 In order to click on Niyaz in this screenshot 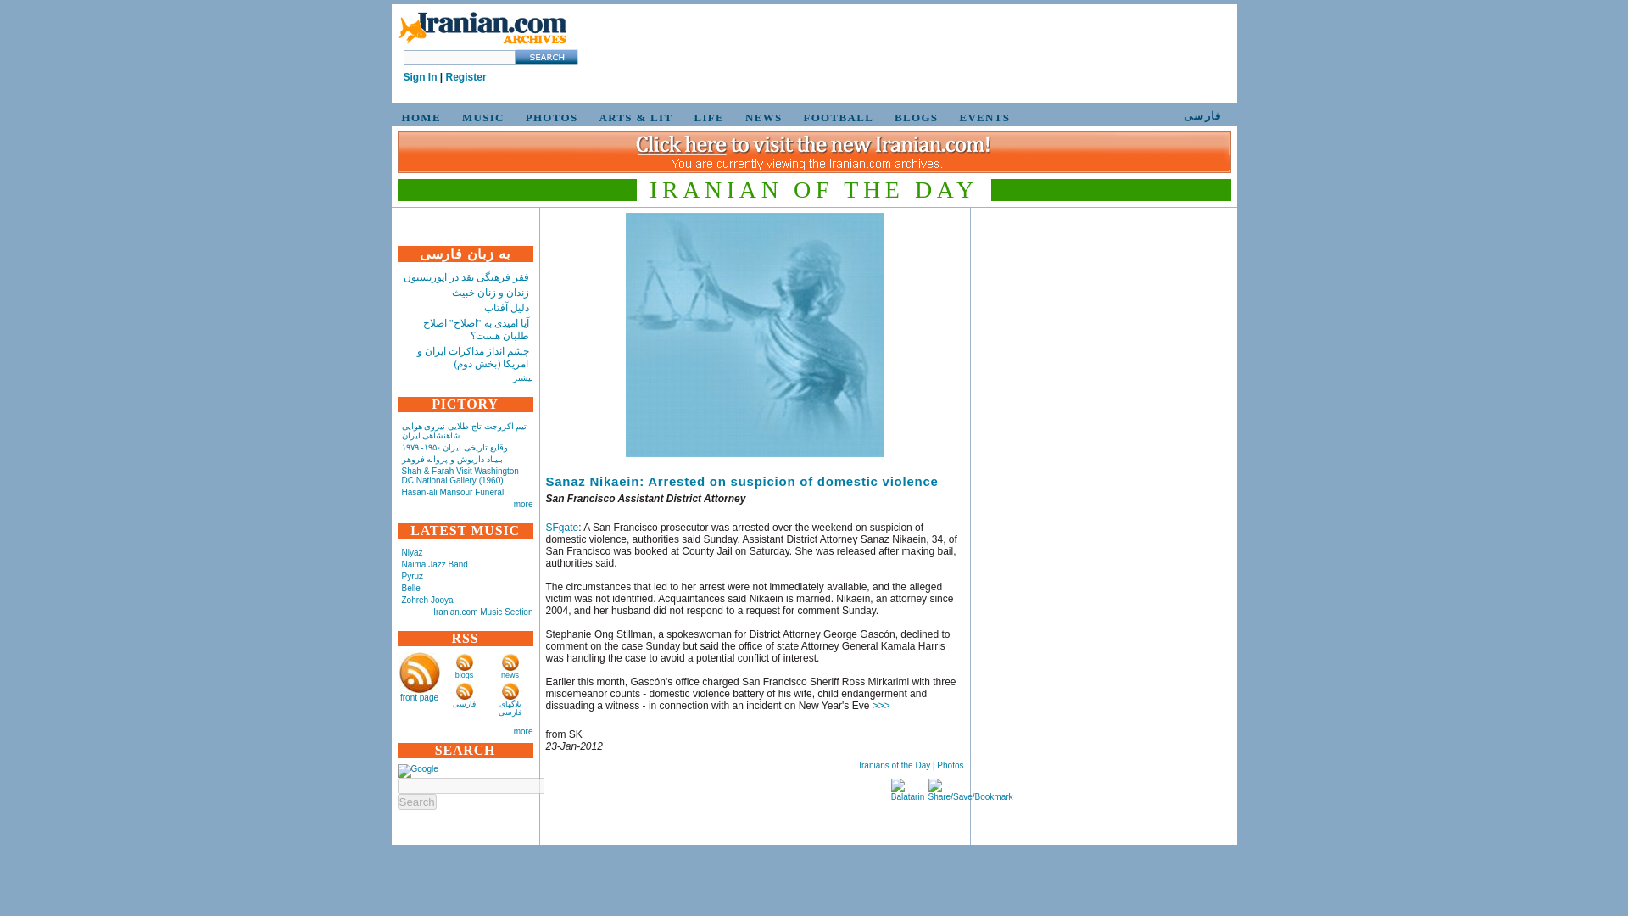, I will do `click(412, 551)`.